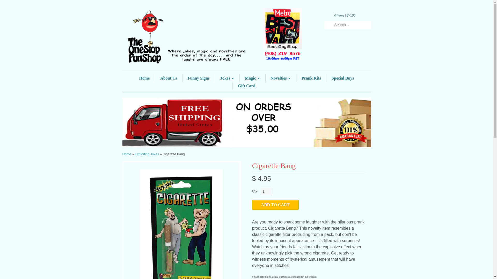  What do you see at coordinates (275, 205) in the screenshot?
I see `ADD TO CART` at bounding box center [275, 205].